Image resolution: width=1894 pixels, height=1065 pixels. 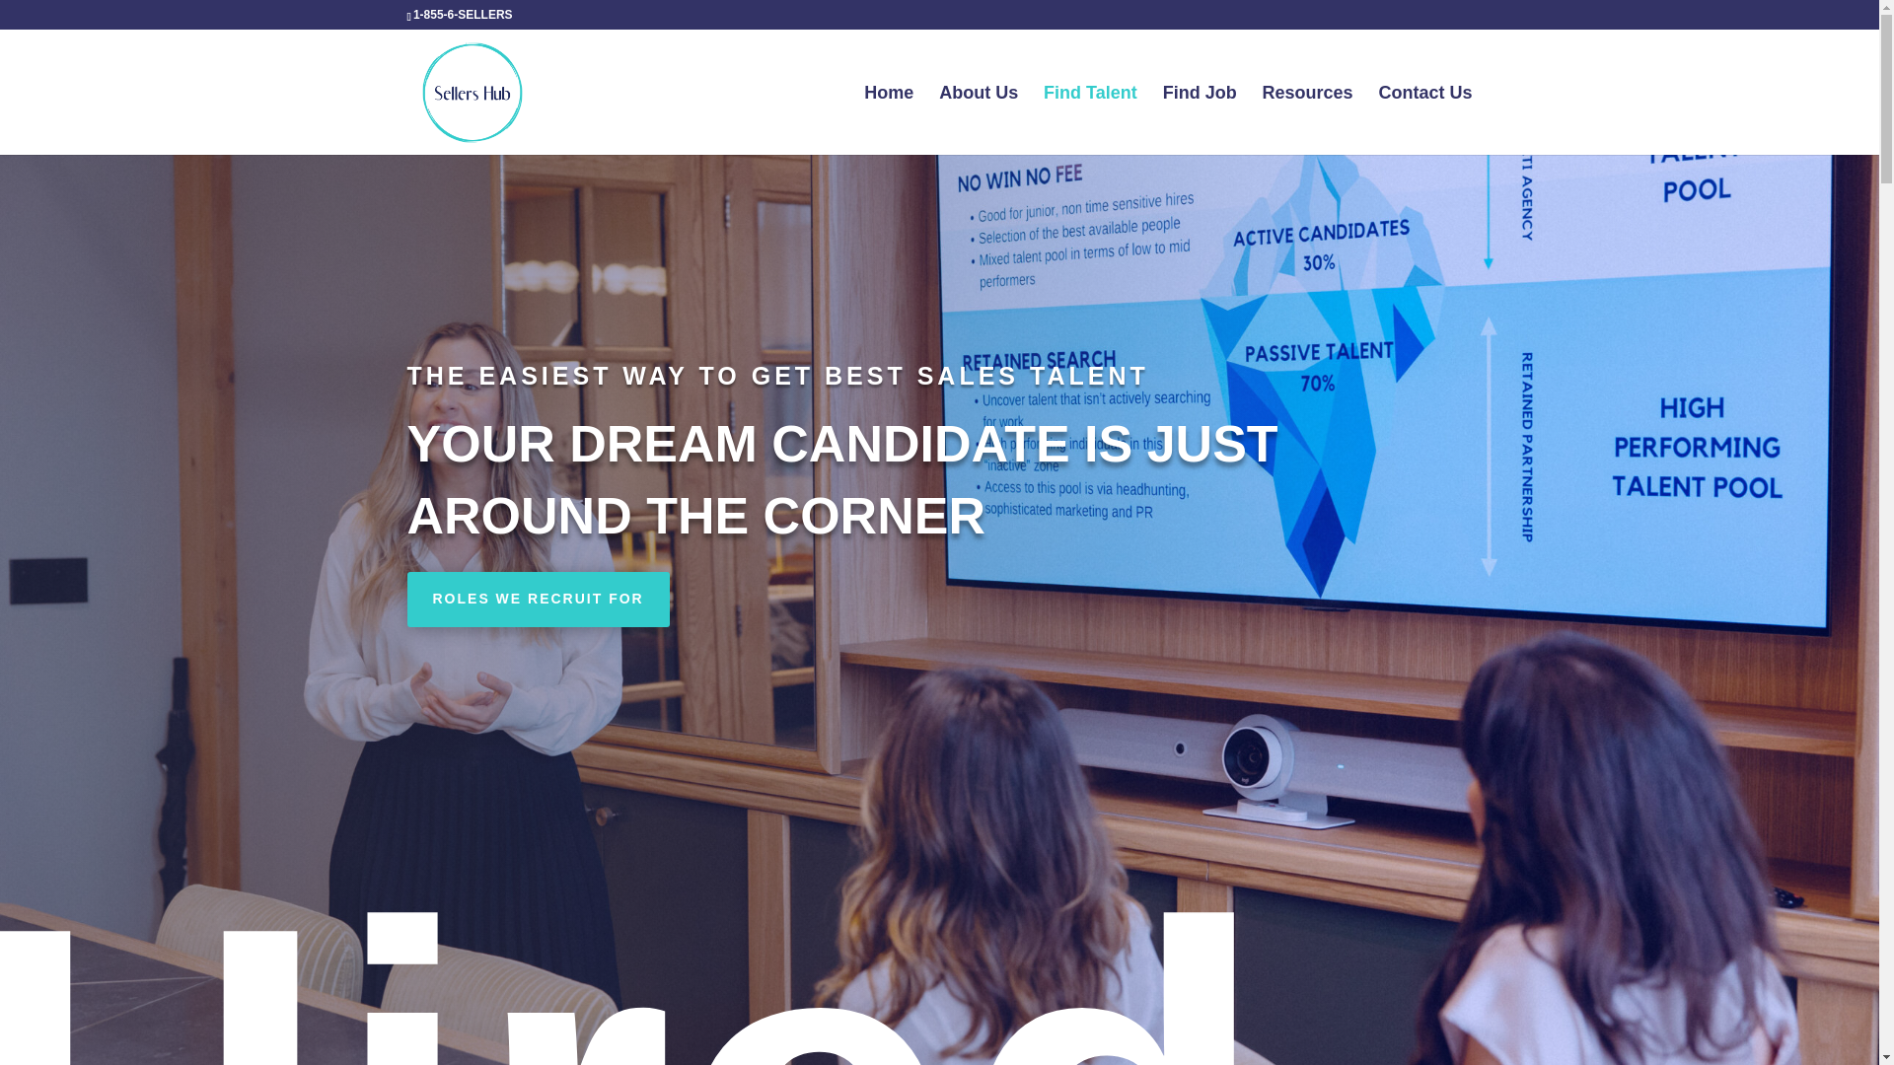 I want to click on Resources, so click(x=1308, y=120).